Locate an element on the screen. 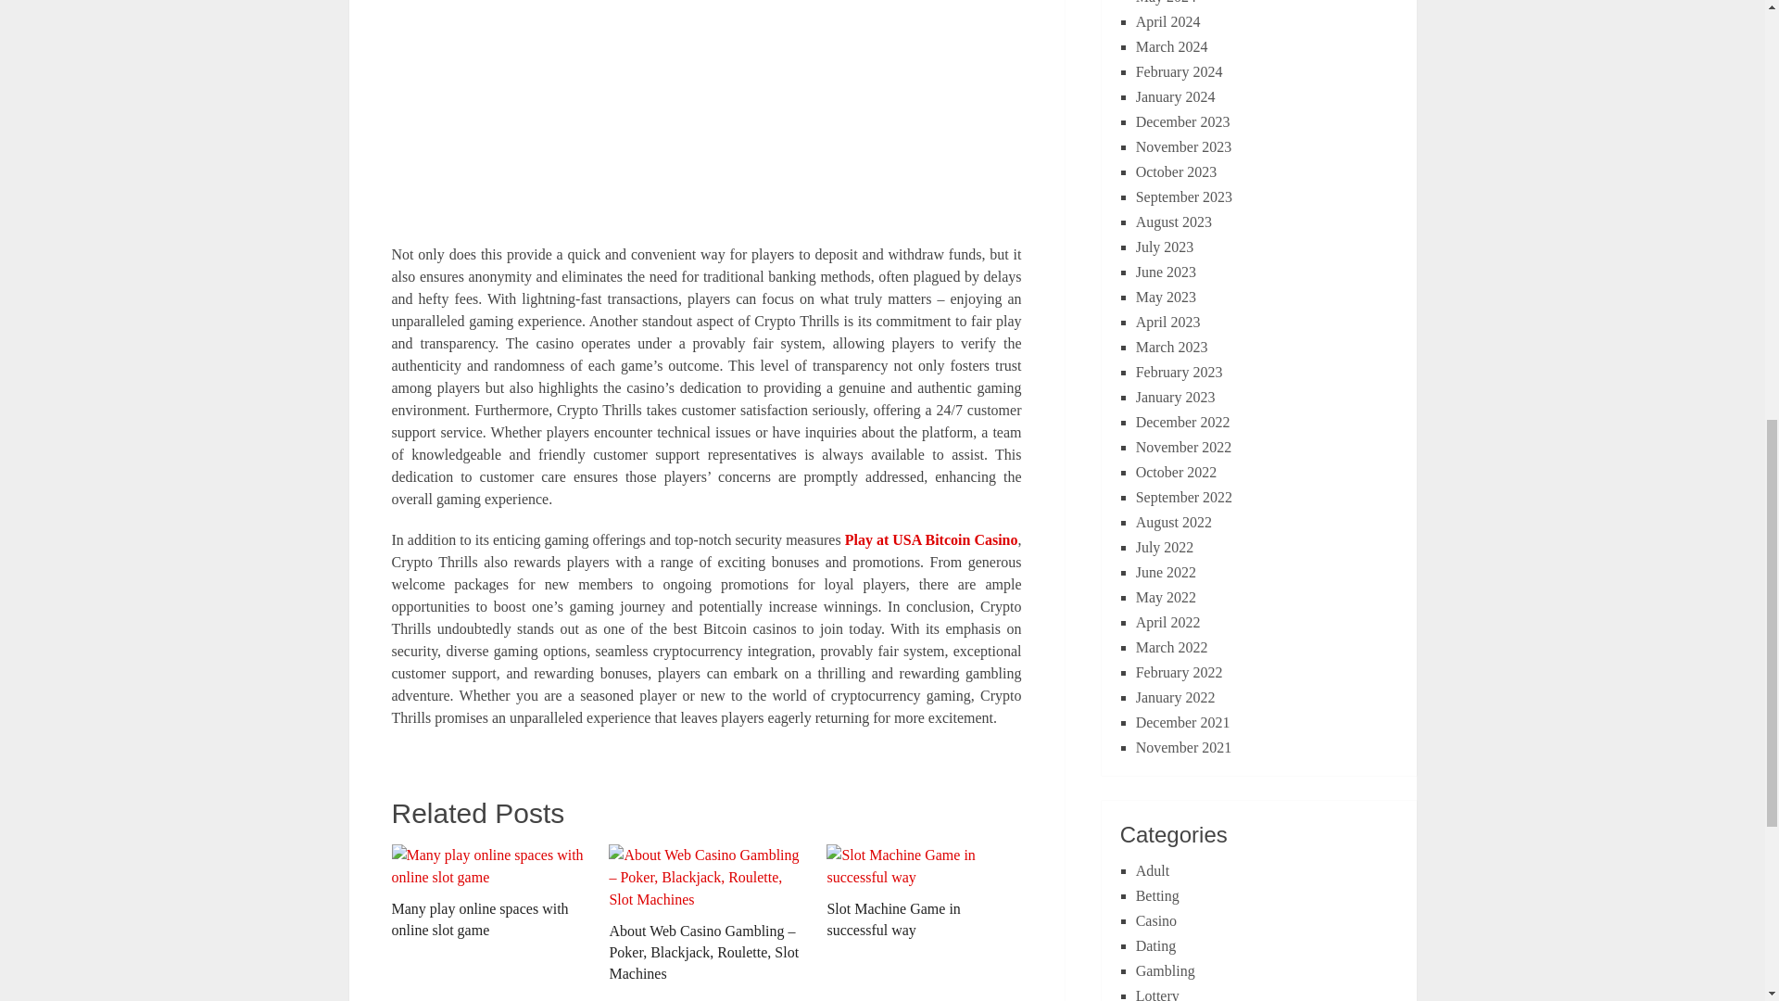 This screenshot has height=1001, width=1779. December 2023 is located at coordinates (1183, 122).